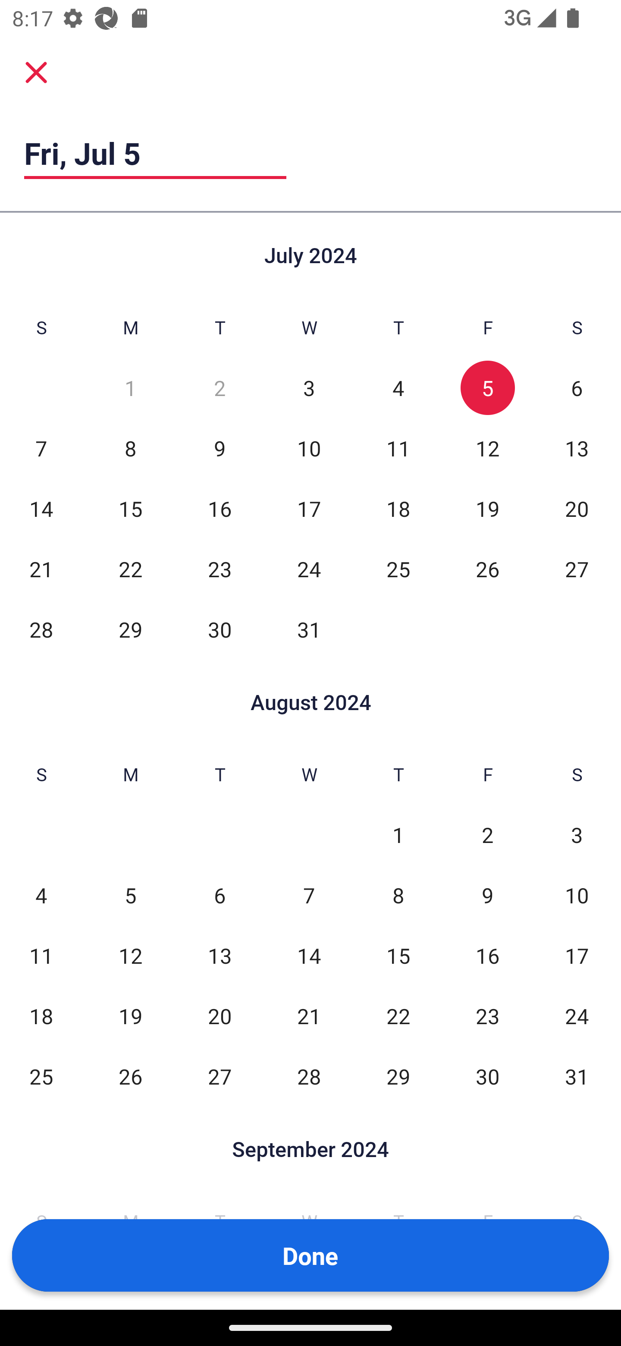  Describe the element at coordinates (130, 569) in the screenshot. I see `22 Mon, Jul 22, Not Selected` at that location.